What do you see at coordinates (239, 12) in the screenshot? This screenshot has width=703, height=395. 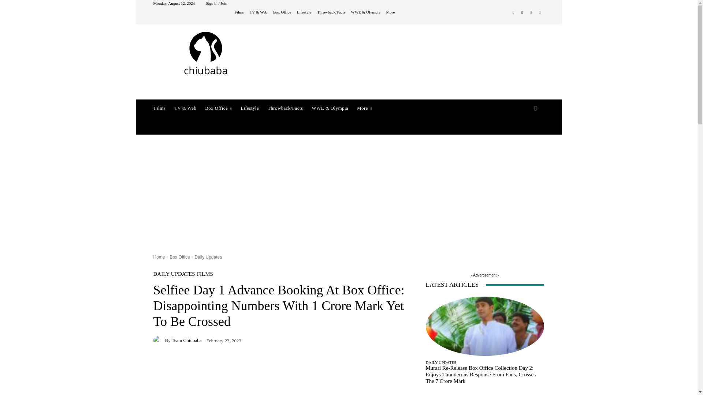 I see `Films` at bounding box center [239, 12].